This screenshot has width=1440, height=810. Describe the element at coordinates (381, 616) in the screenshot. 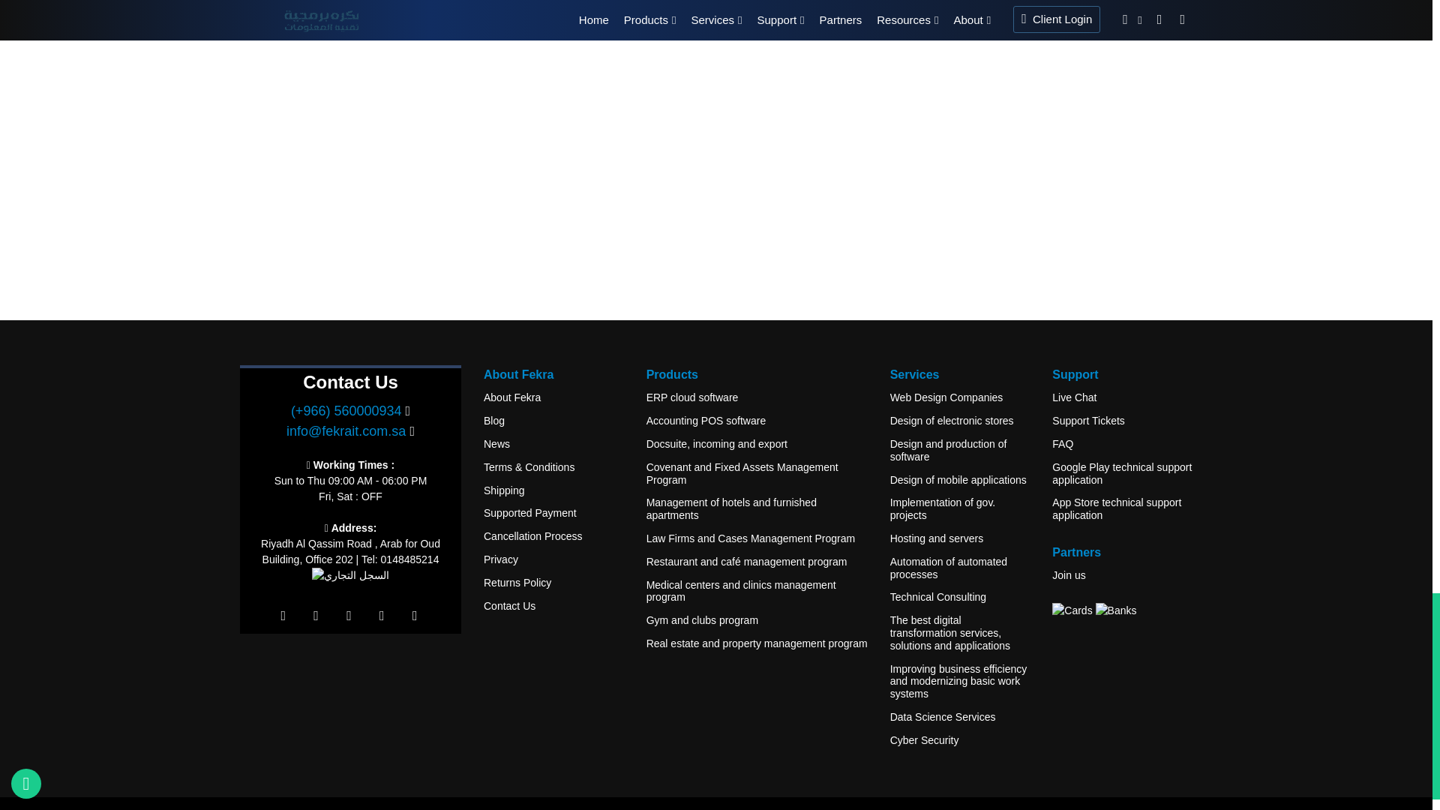

I see `Youtube` at that location.